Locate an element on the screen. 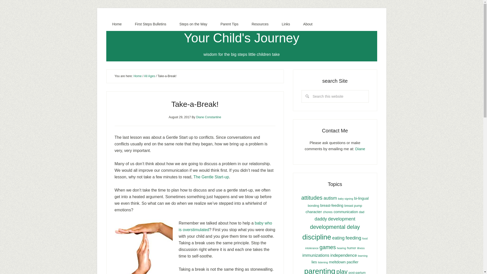  Your Child's Journey is located at coordinates (241, 38).